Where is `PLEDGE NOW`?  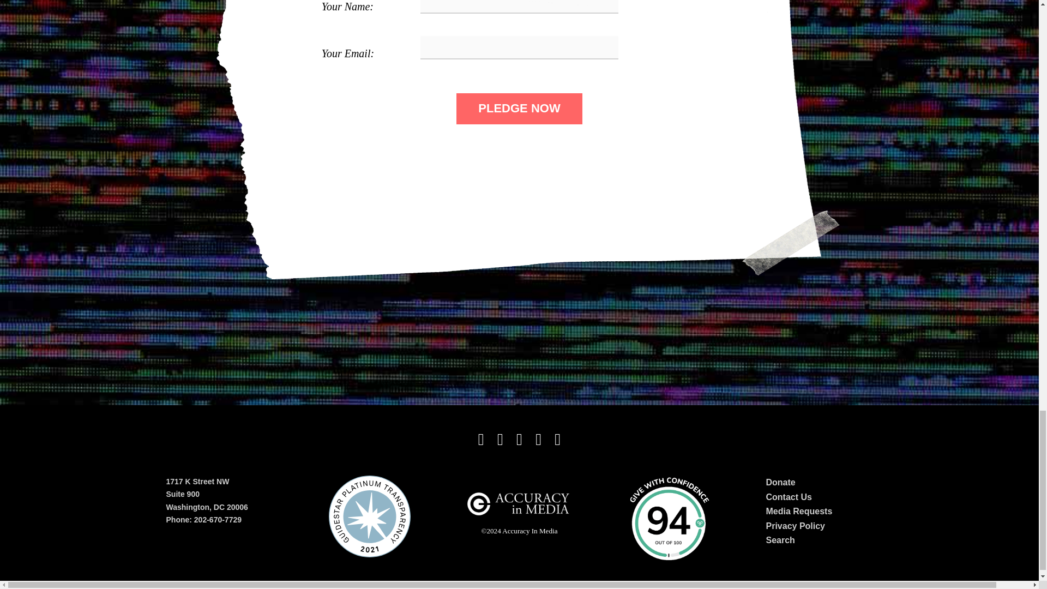
PLEDGE NOW is located at coordinates (519, 108).